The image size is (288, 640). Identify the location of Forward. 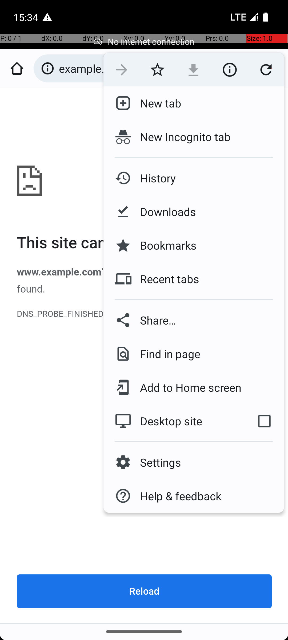
(122, 70).